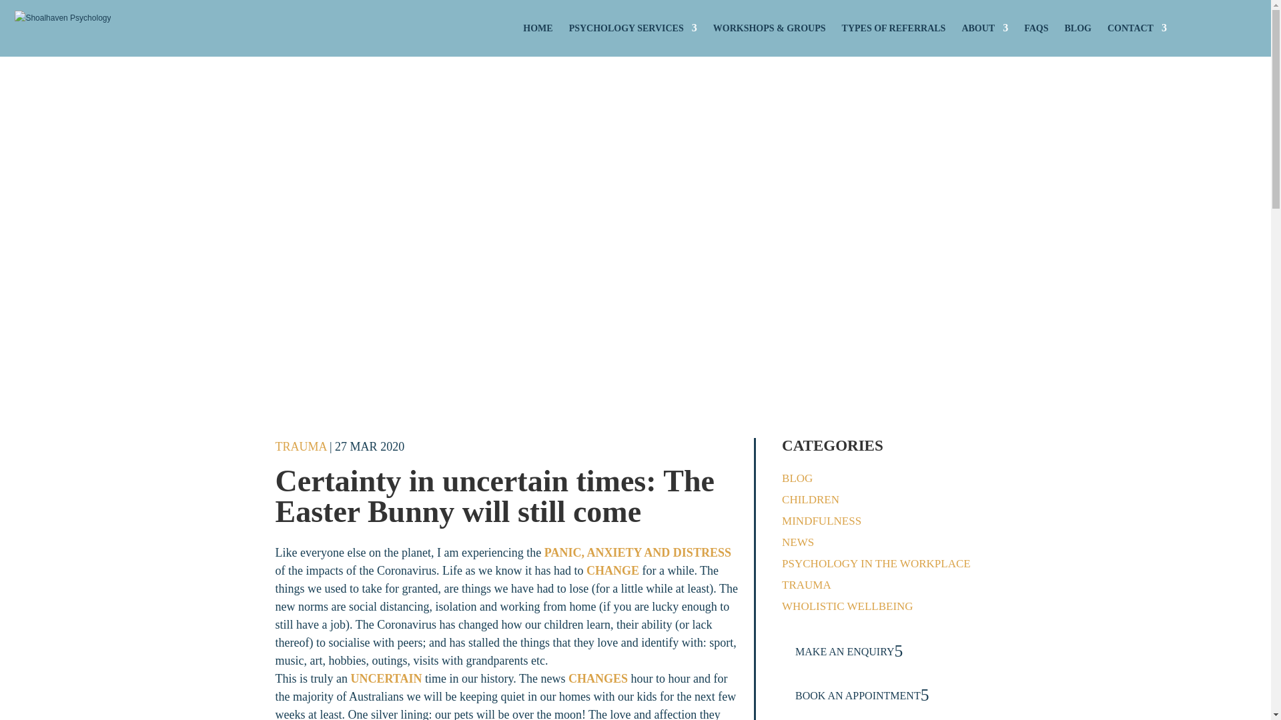 This screenshot has width=1281, height=720. What do you see at coordinates (1137, 28) in the screenshot?
I see `CONTACT` at bounding box center [1137, 28].